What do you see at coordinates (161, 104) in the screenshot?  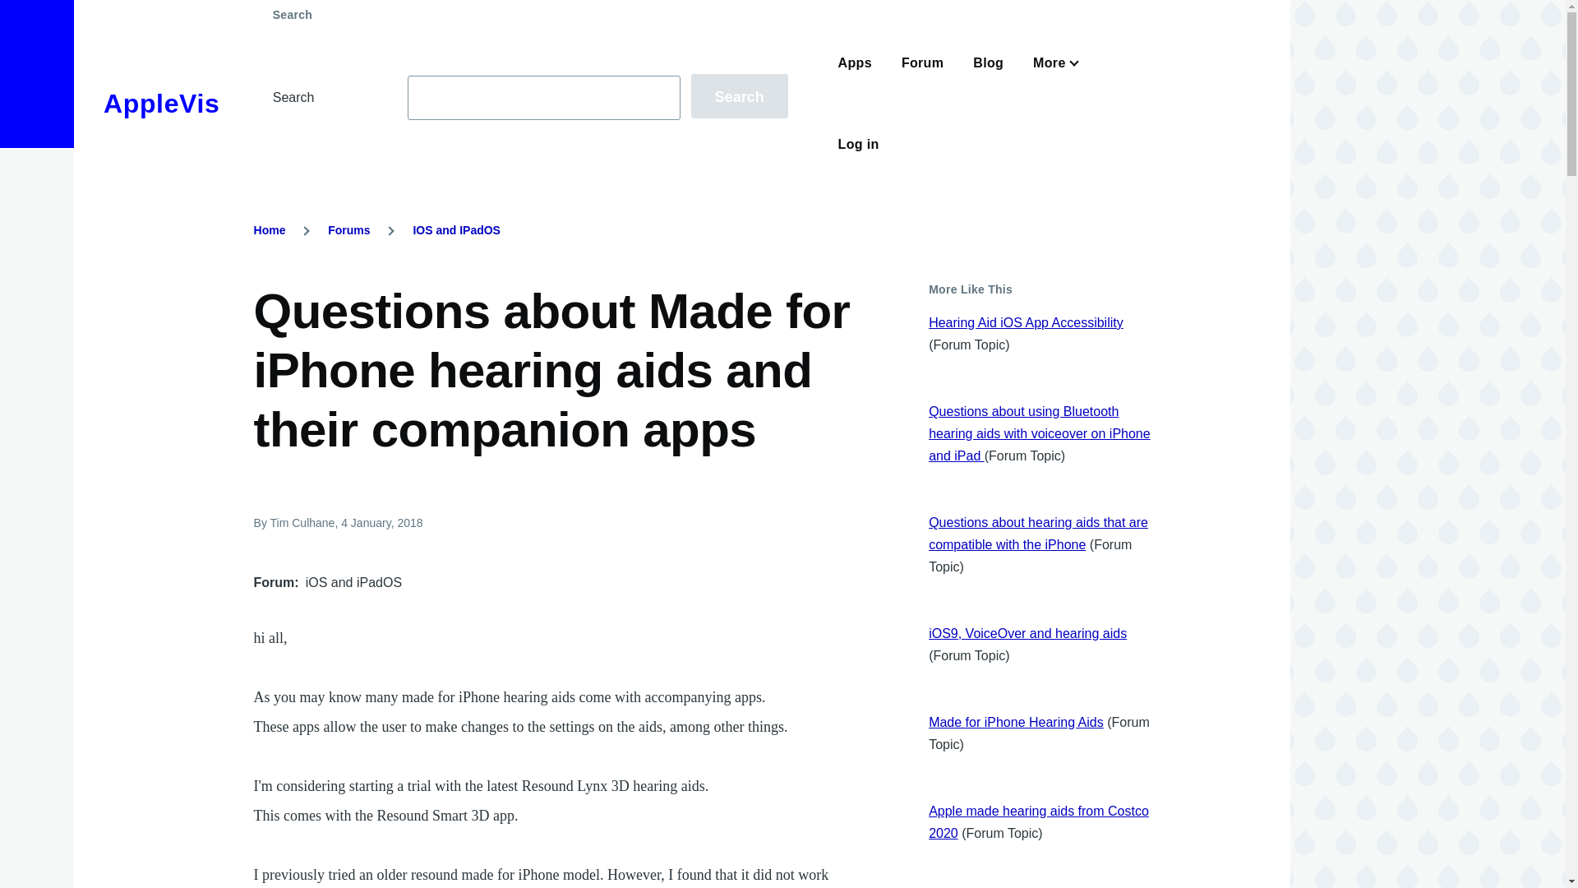 I see `AppleVis` at bounding box center [161, 104].